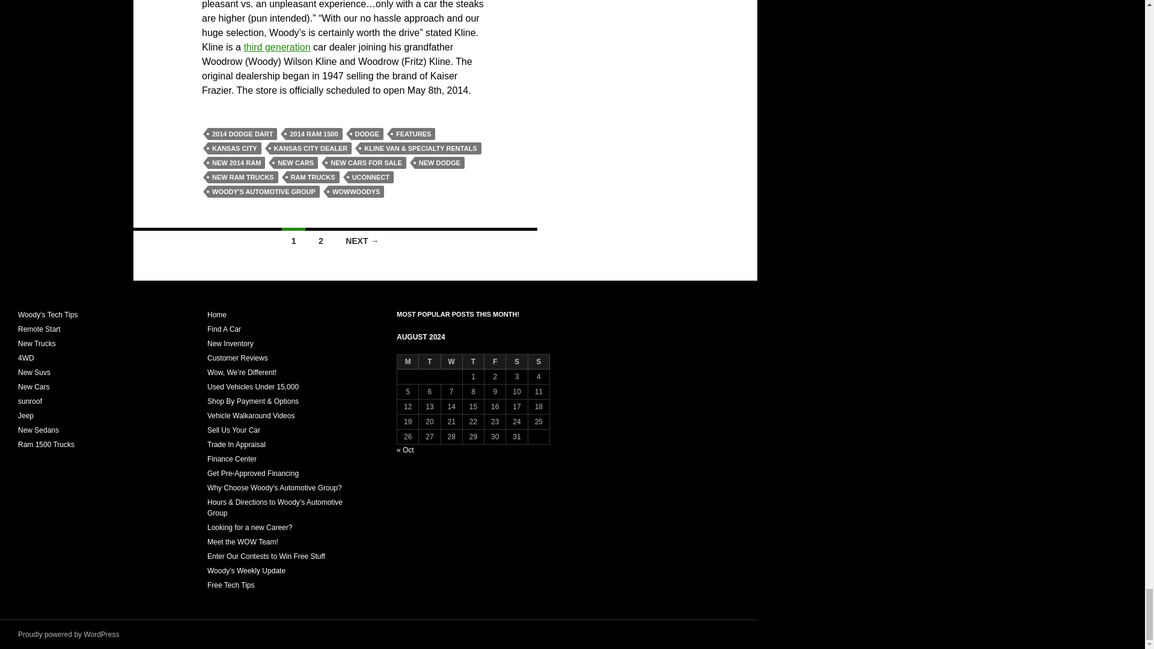  I want to click on Tuesday, so click(429, 362).